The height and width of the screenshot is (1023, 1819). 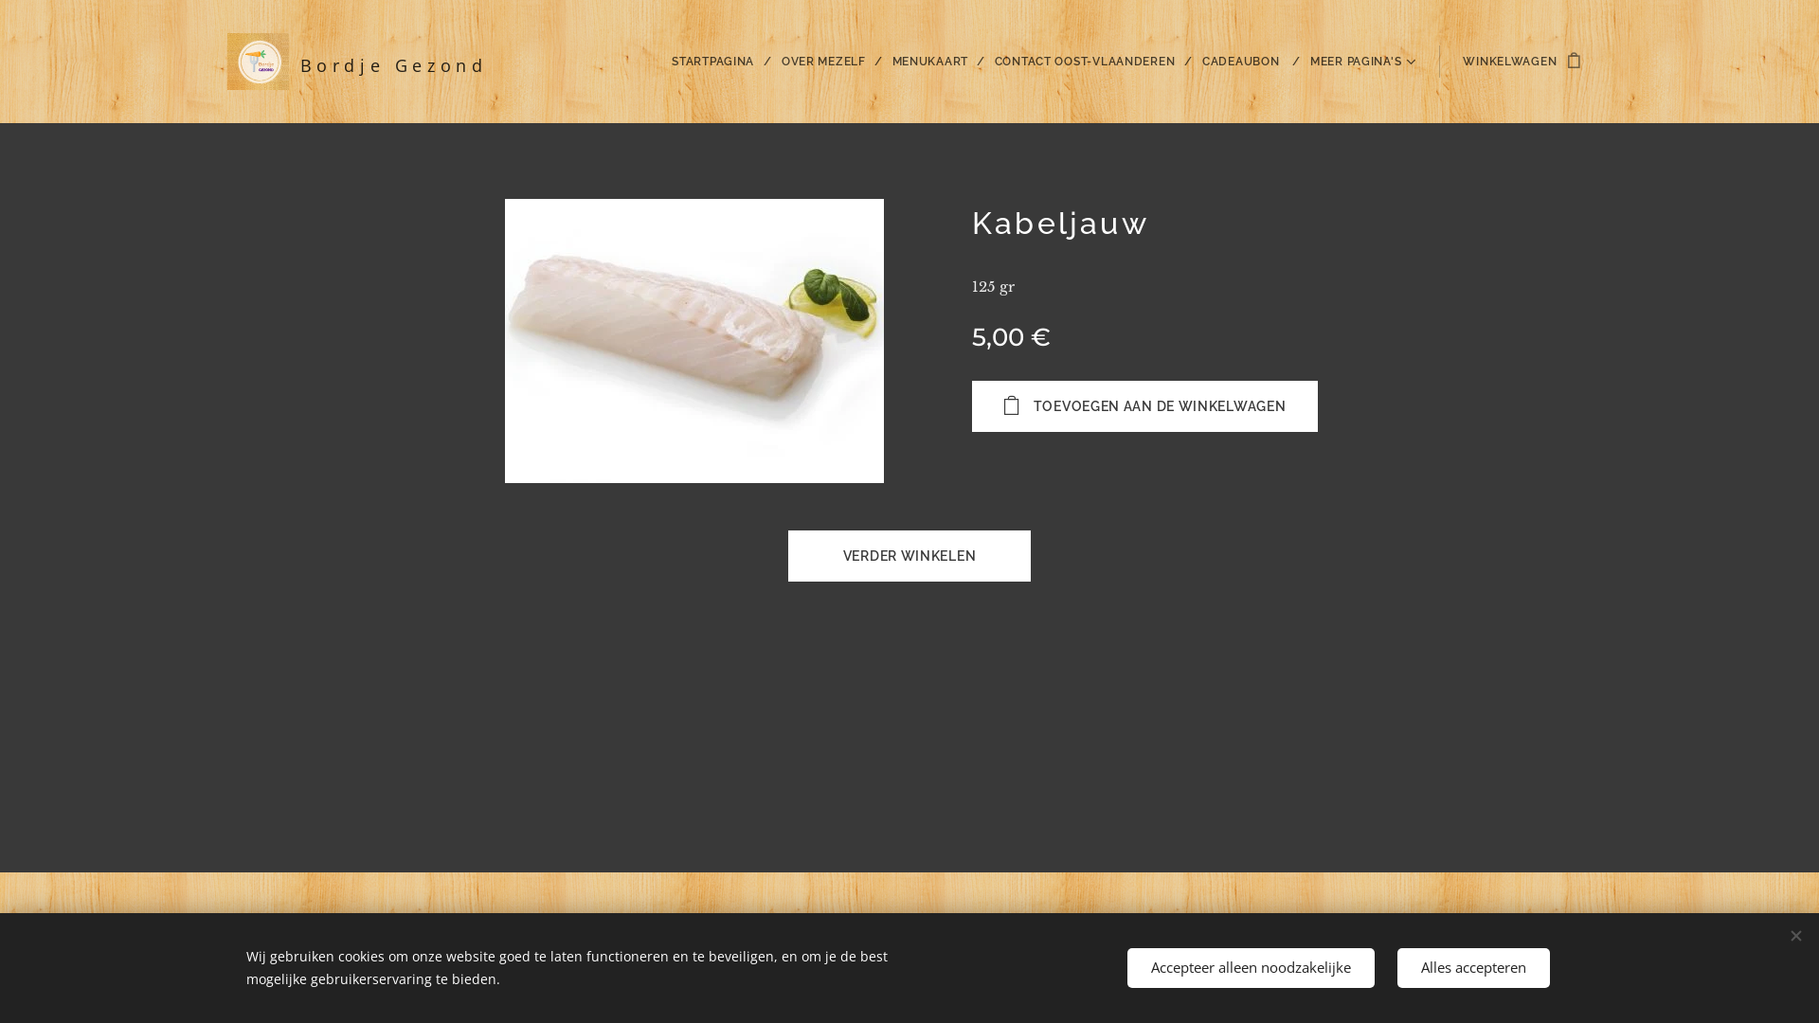 What do you see at coordinates (1359, 62) in the screenshot?
I see `MEER PAGINA'S` at bounding box center [1359, 62].